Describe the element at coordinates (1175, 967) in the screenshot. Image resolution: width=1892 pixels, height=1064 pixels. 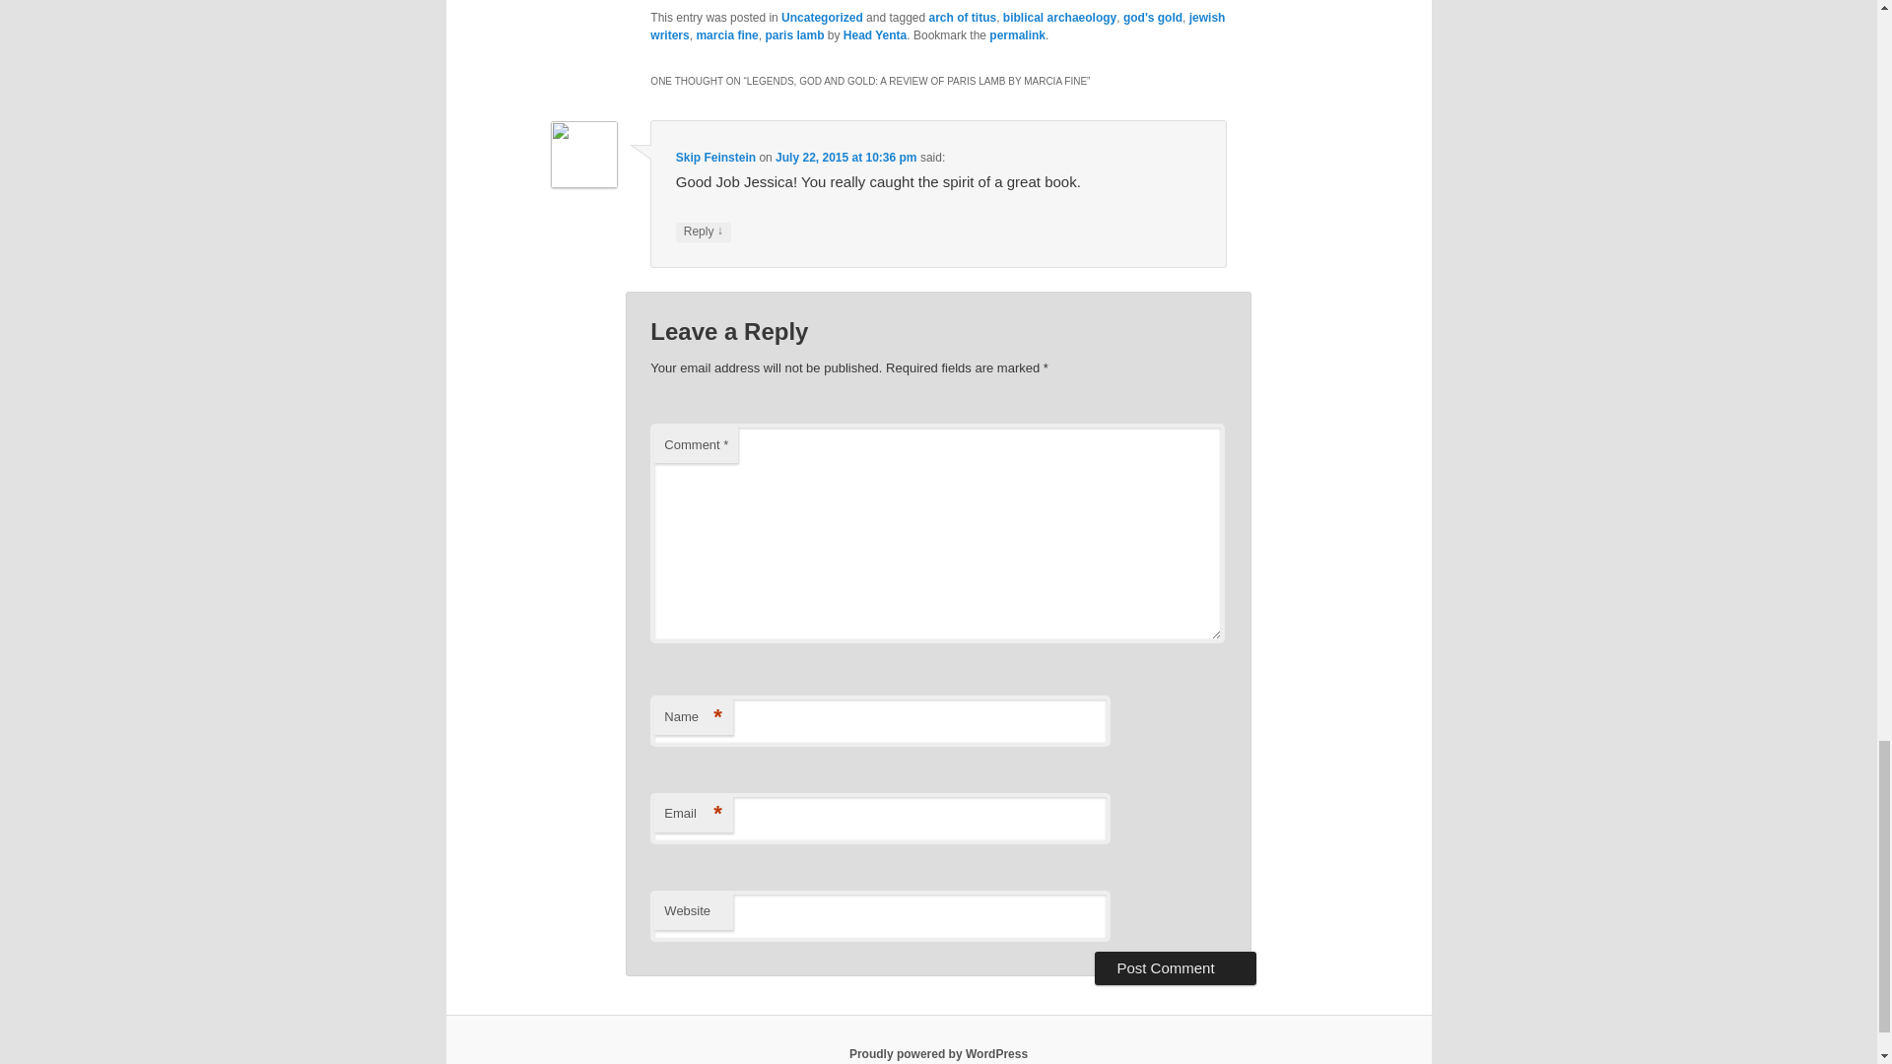
I see `Post Comment` at that location.